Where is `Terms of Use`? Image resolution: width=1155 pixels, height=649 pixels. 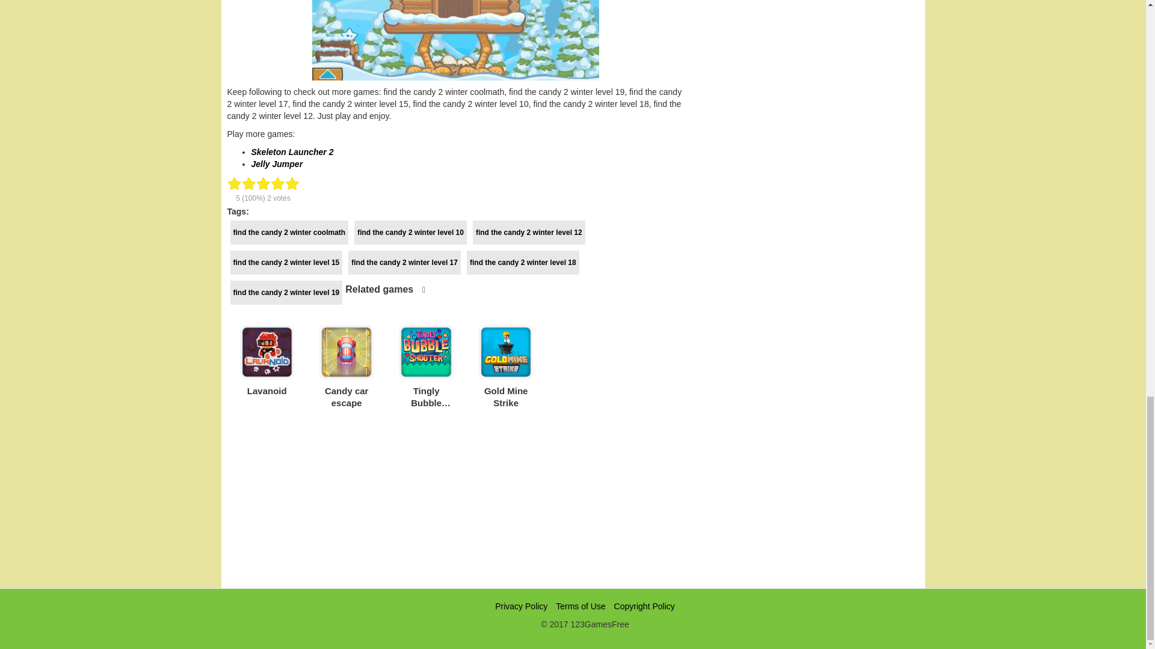
Terms of Use is located at coordinates (580, 606).